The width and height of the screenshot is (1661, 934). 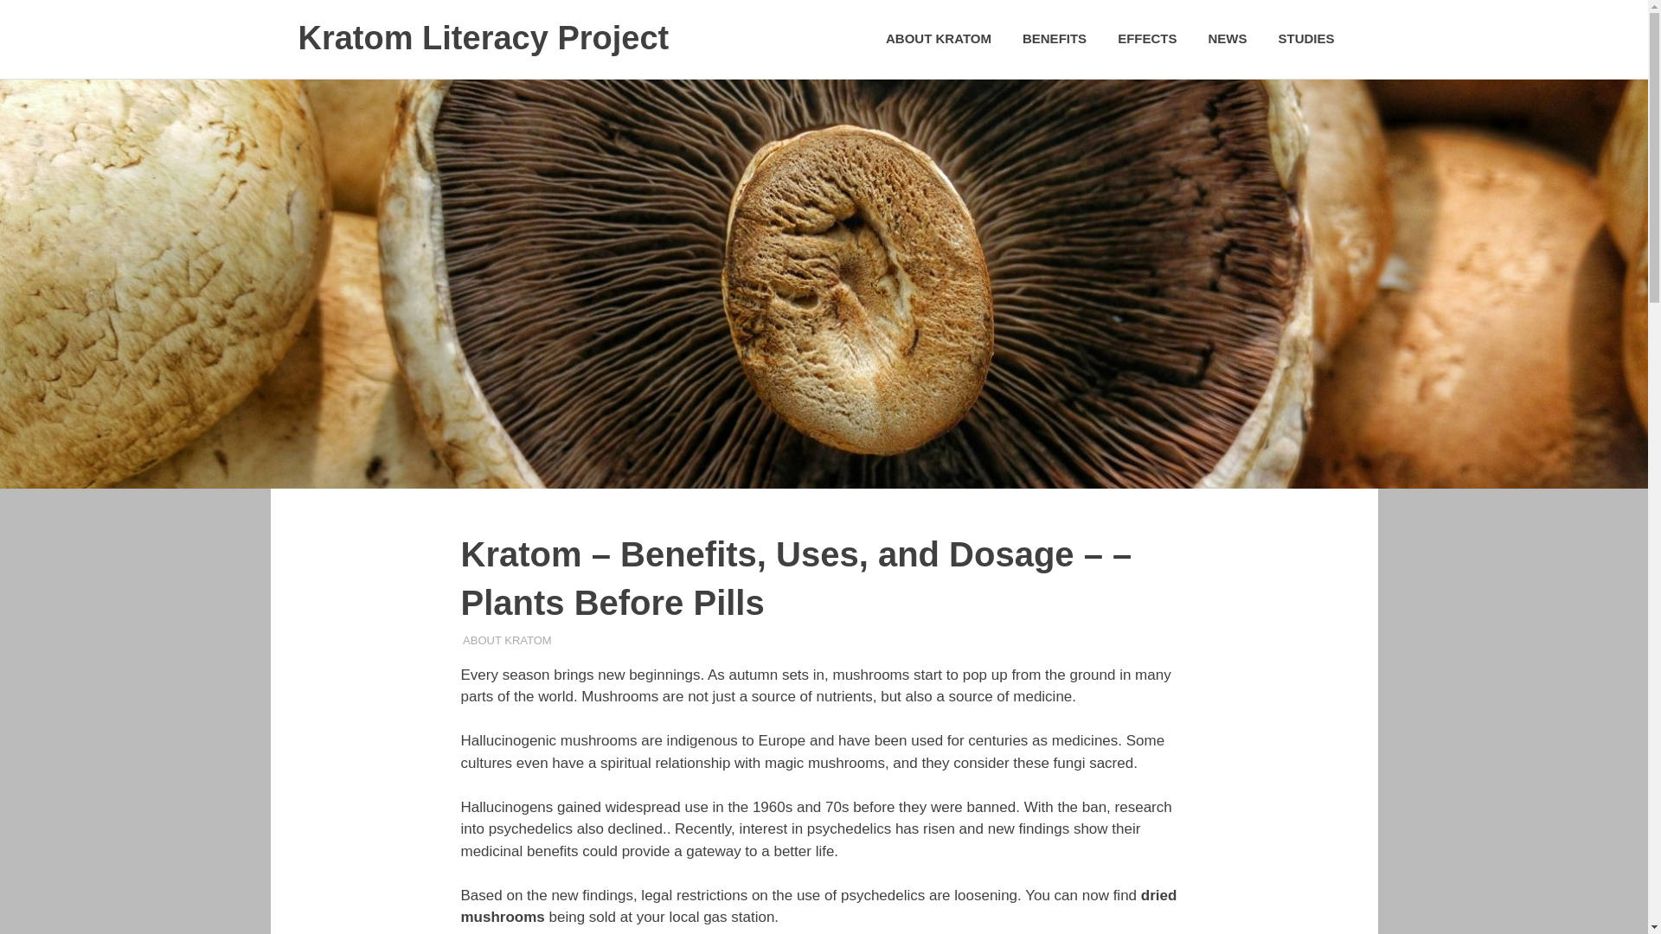 What do you see at coordinates (507, 640) in the screenshot?
I see `ABOUT KRATOM` at bounding box center [507, 640].